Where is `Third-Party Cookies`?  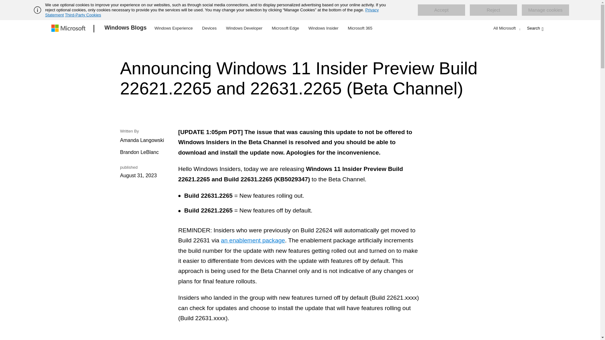
Third-Party Cookies is located at coordinates (83, 15).